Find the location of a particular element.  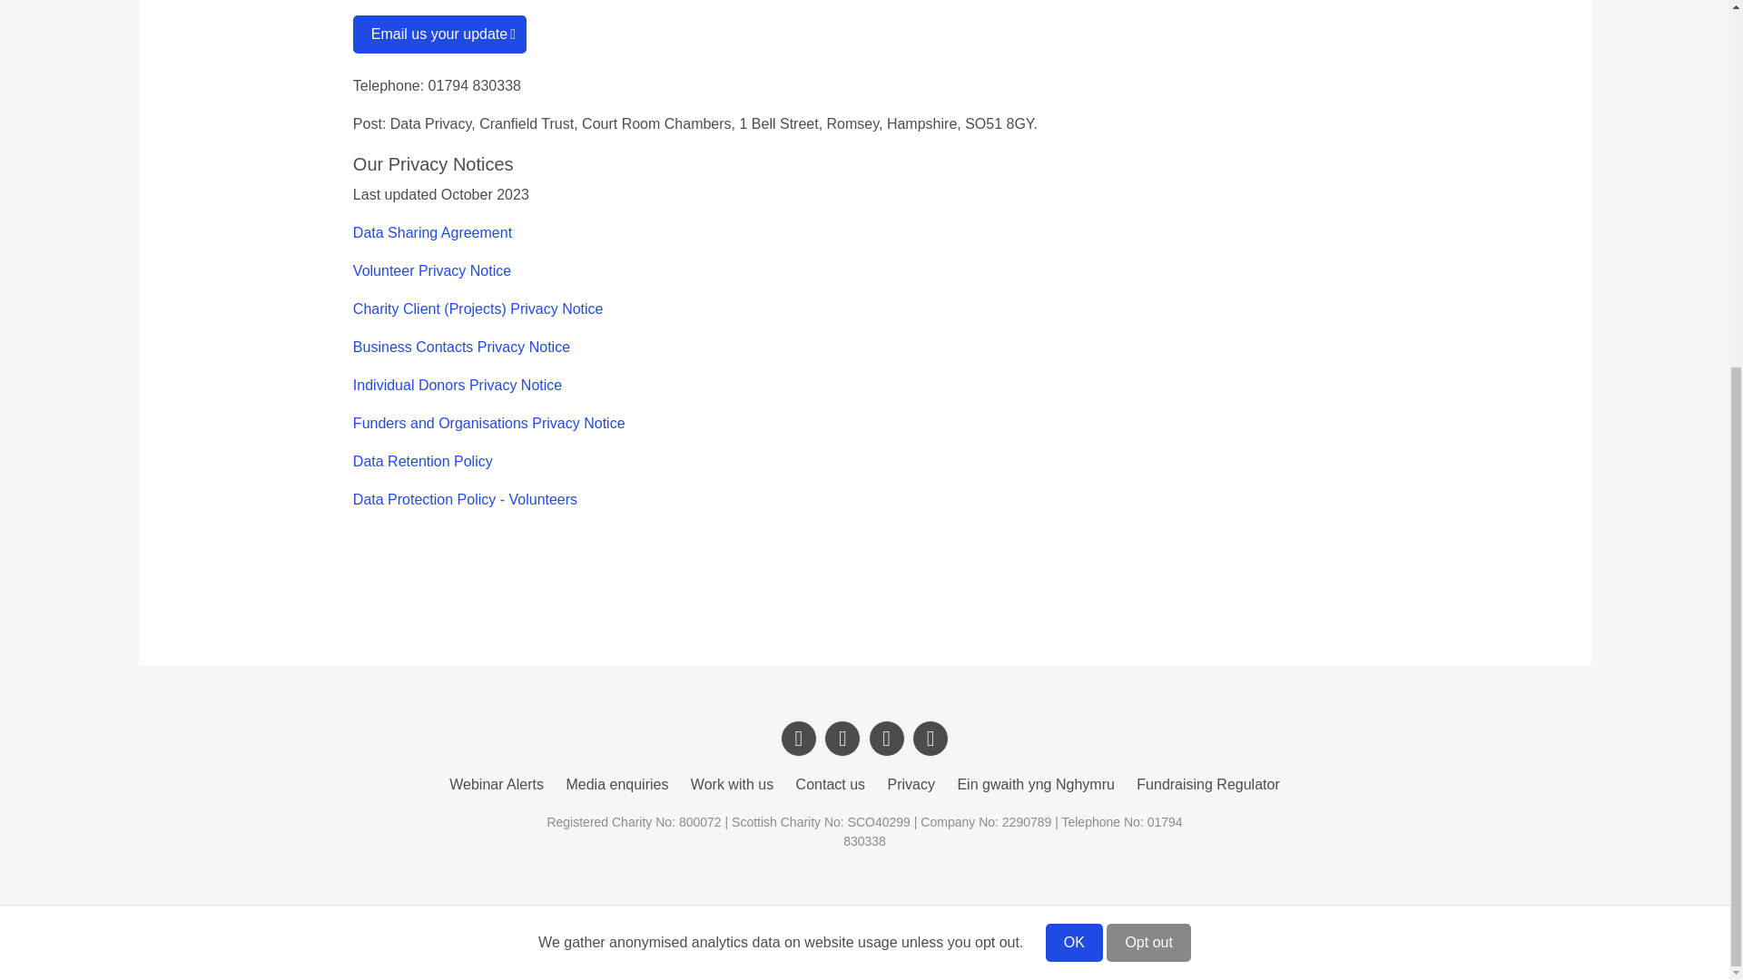

Opt out is located at coordinates (1148, 363).